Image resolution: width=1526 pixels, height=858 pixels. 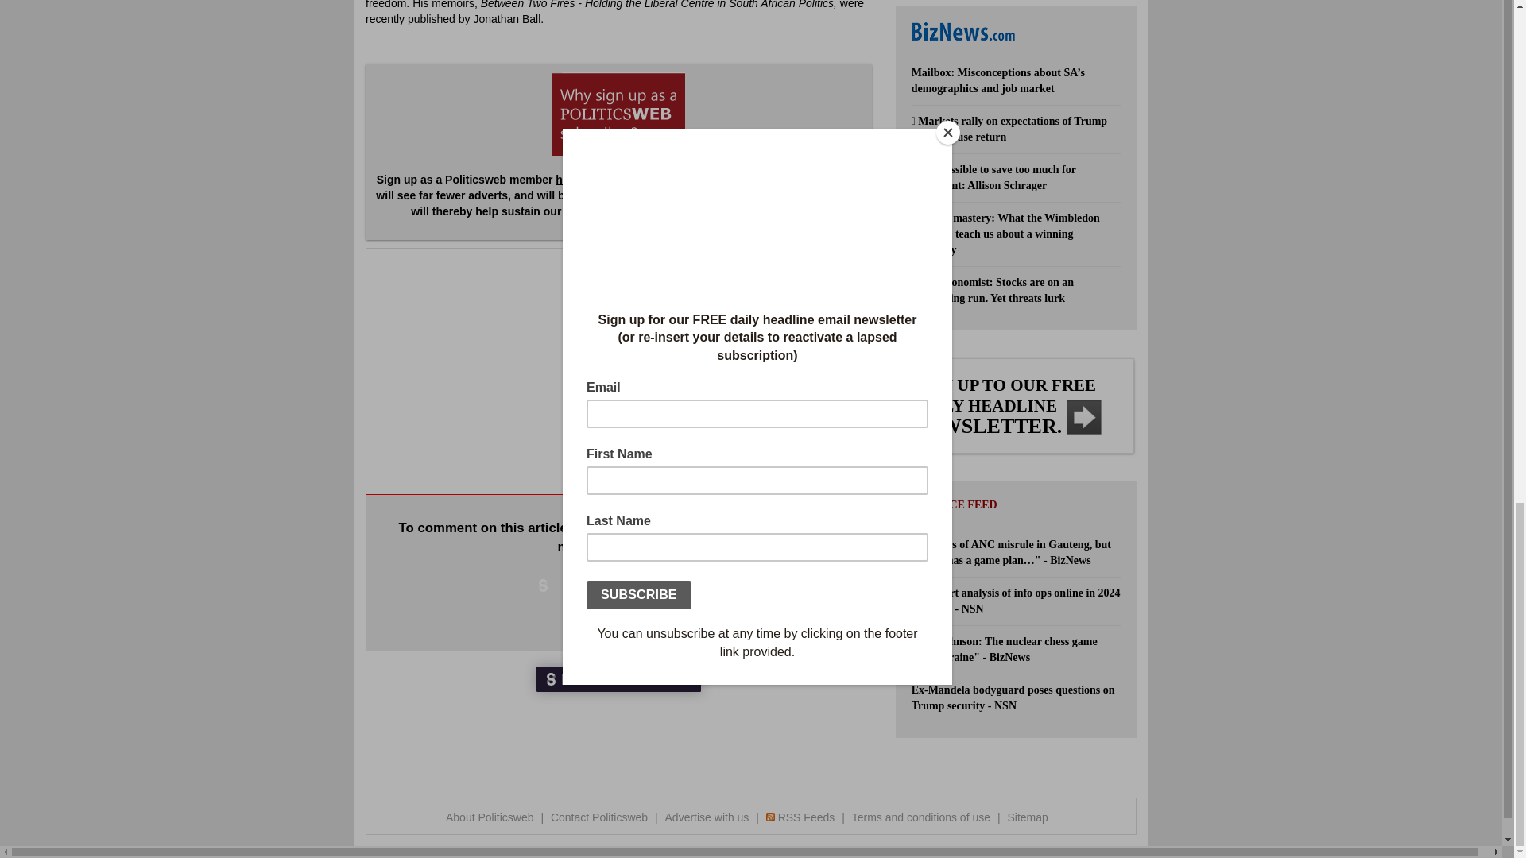 I want to click on Ramaphosa: Can a leopard change his blind spots?, so click(x=749, y=369).